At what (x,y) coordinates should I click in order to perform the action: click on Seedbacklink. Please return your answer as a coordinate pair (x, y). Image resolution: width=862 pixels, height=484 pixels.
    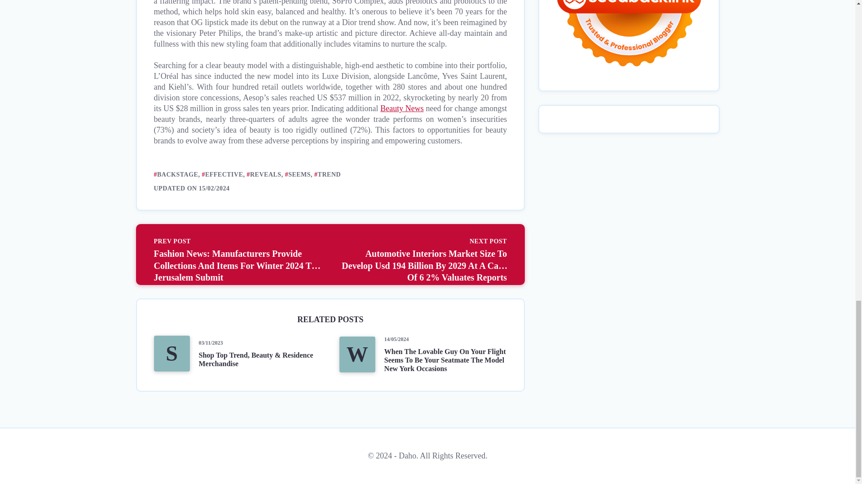
    Looking at the image, I should click on (629, 39).